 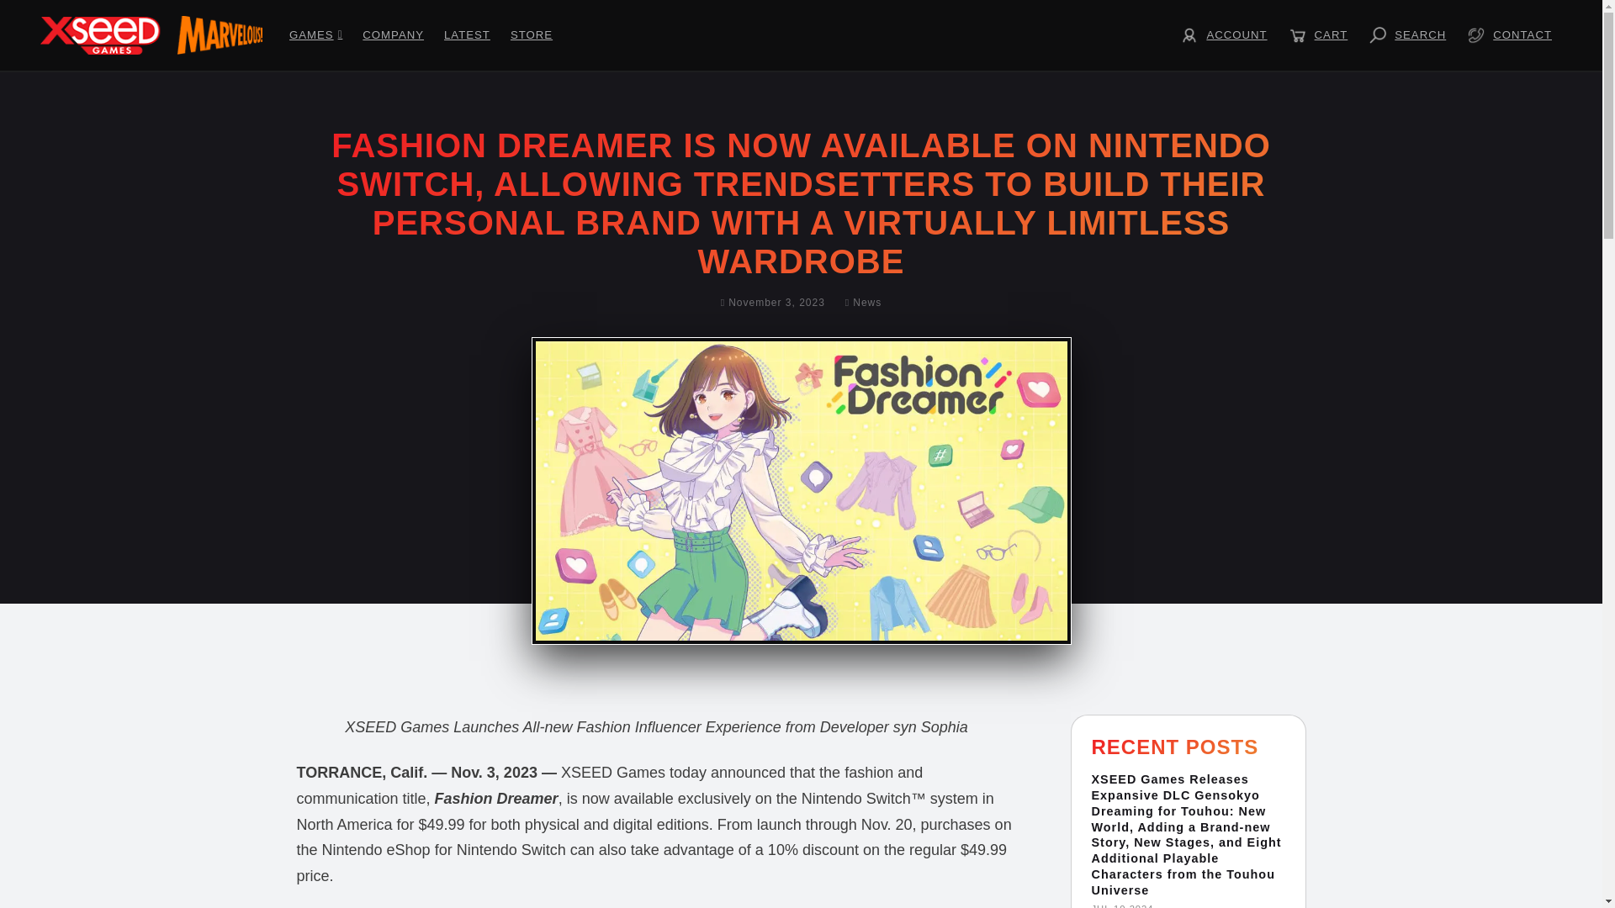 What do you see at coordinates (315, 35) in the screenshot?
I see `GAMES` at bounding box center [315, 35].